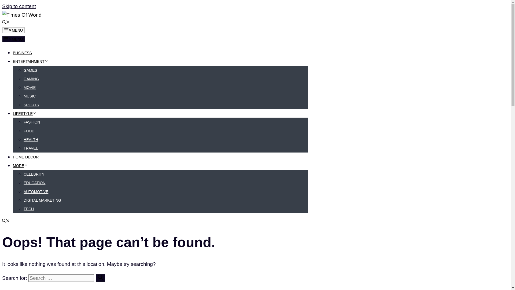 The image size is (515, 290). I want to click on MUSIC, so click(30, 96).